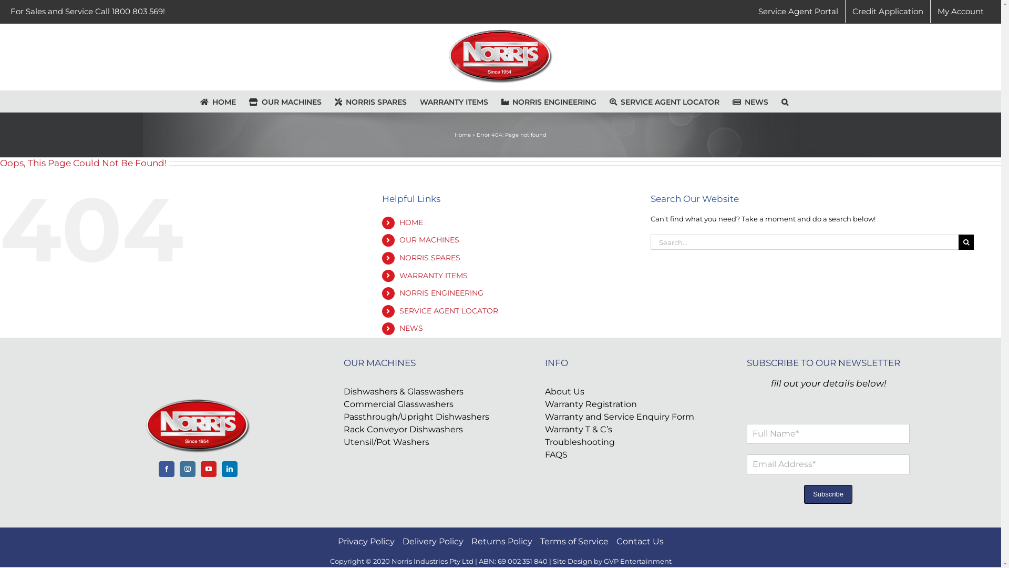 The width and height of the screenshot is (1009, 568). I want to click on NEWS, so click(411, 328).